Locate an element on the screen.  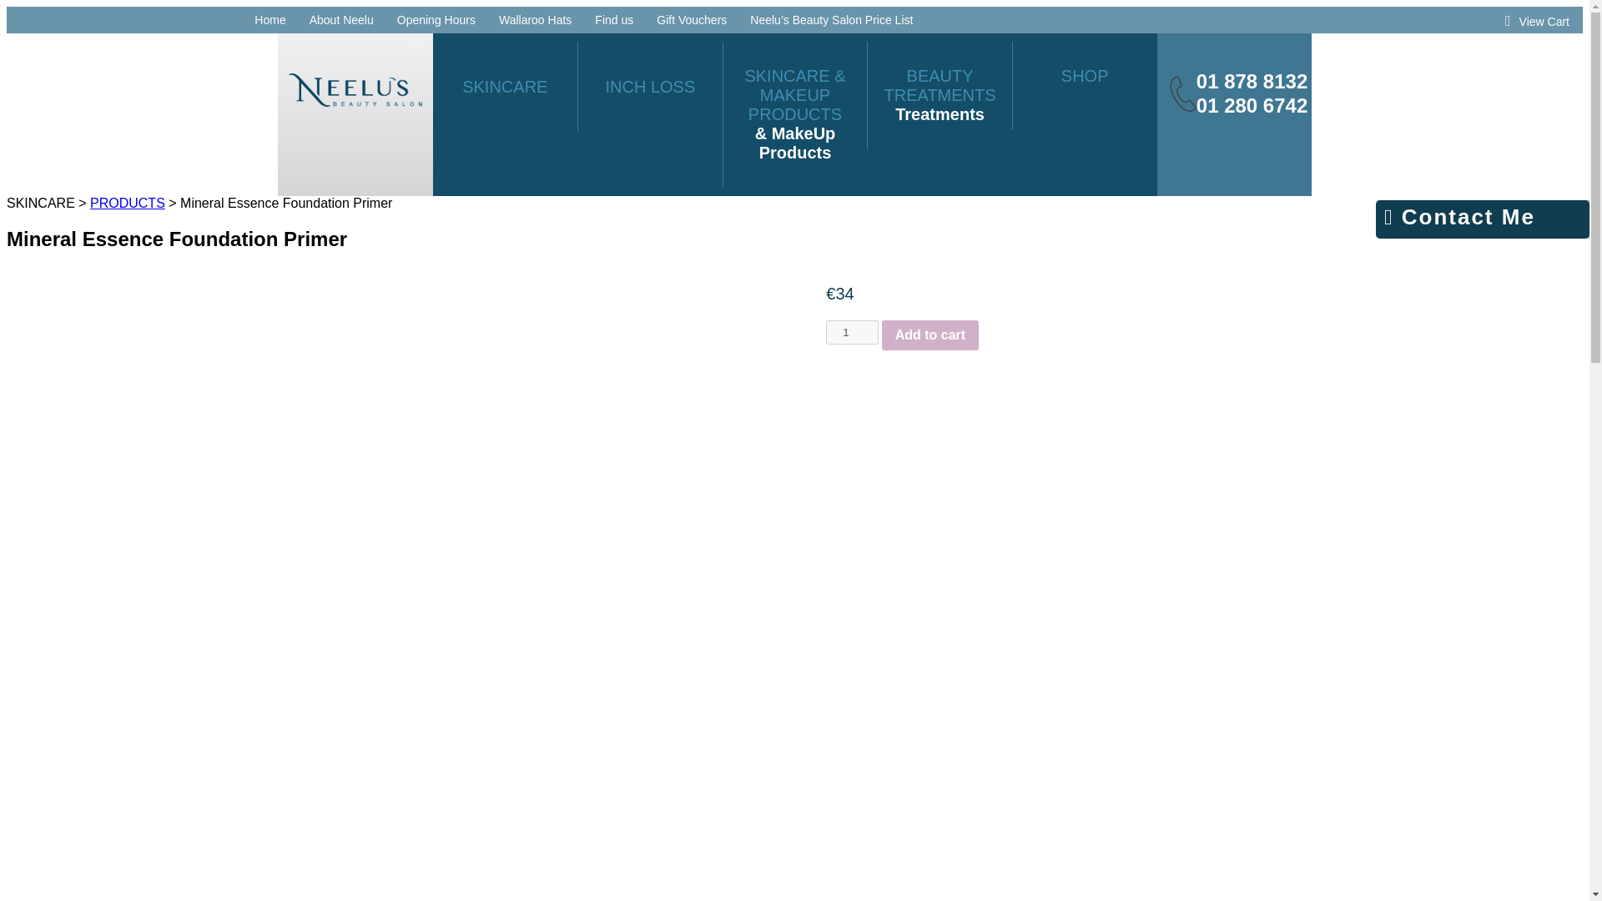
SKINCARE is located at coordinates (270, 20).